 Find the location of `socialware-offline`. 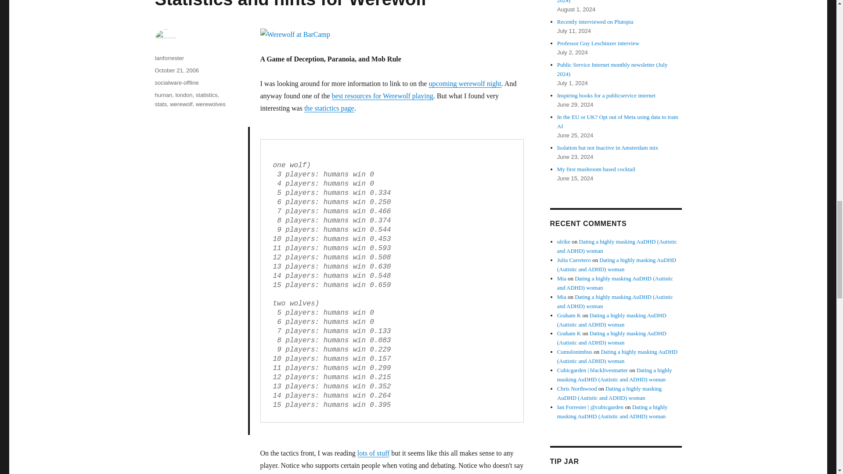

socialware-offline is located at coordinates (176, 83).